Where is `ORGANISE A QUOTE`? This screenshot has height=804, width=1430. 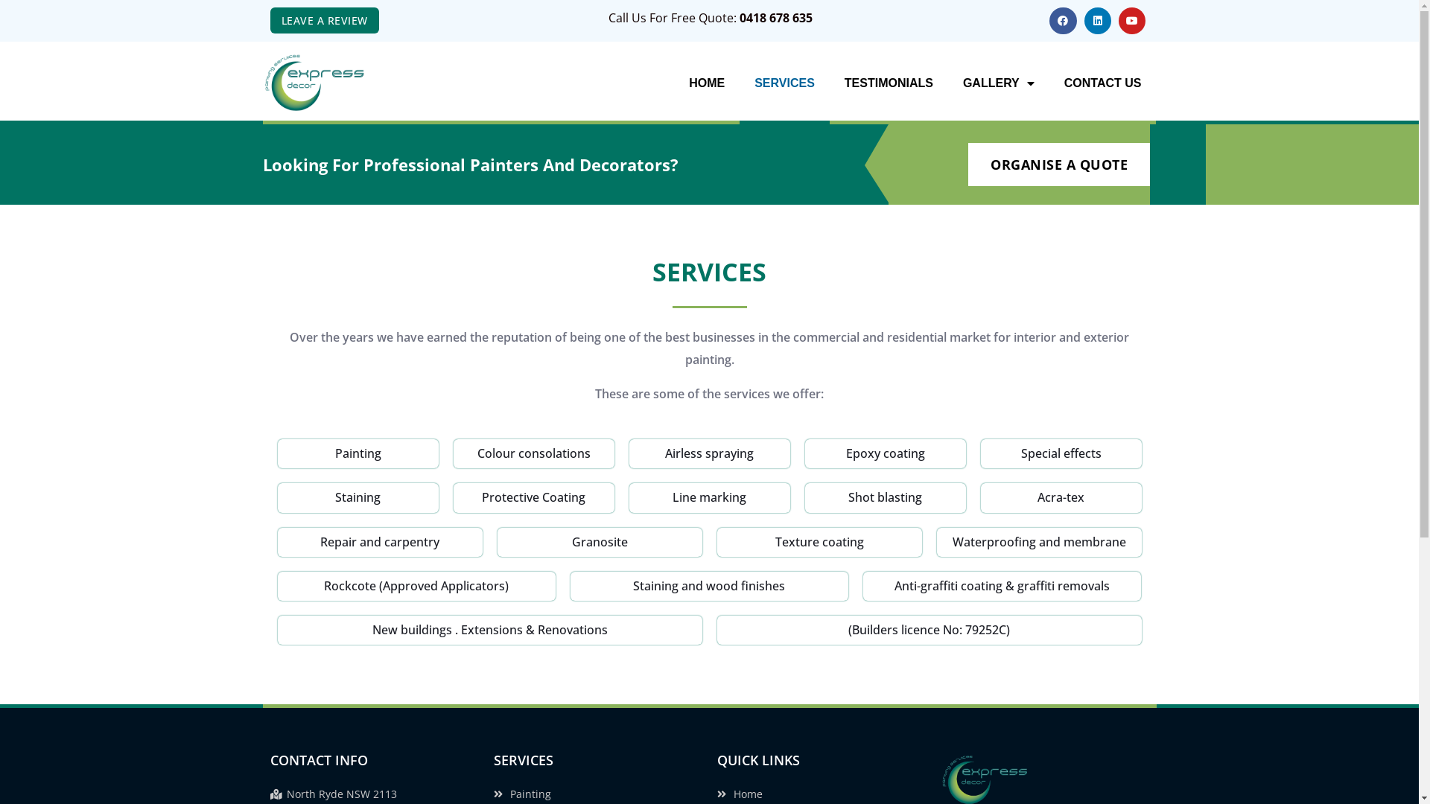
ORGANISE A QUOTE is located at coordinates (1059, 165).